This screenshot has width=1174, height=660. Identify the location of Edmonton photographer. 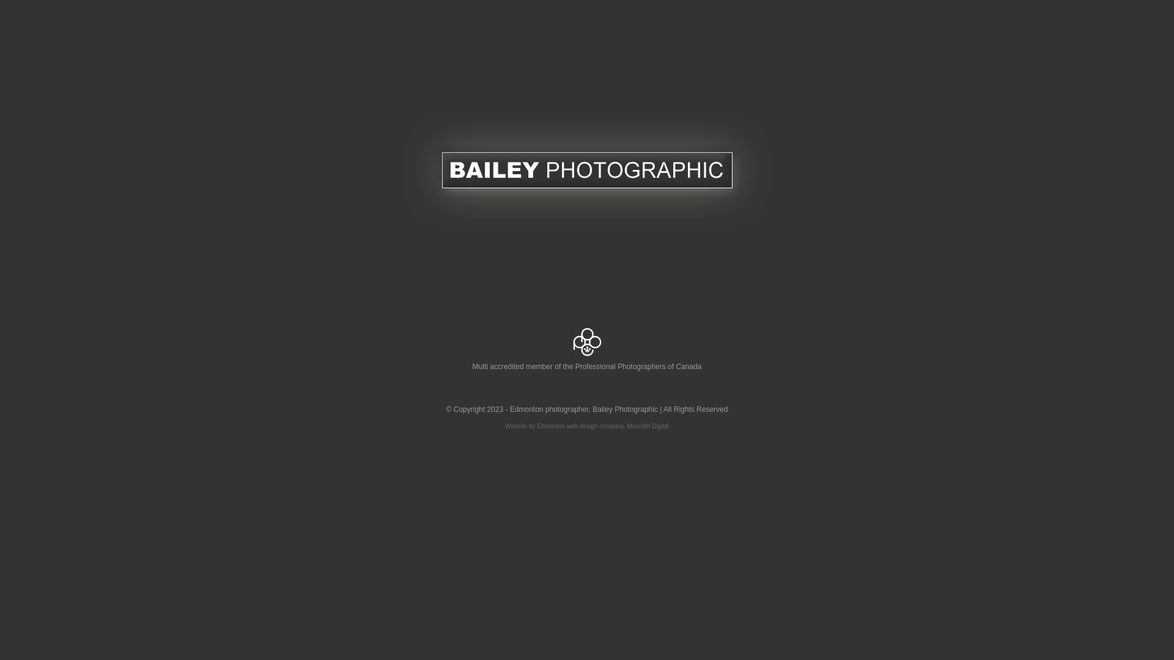
(549, 409).